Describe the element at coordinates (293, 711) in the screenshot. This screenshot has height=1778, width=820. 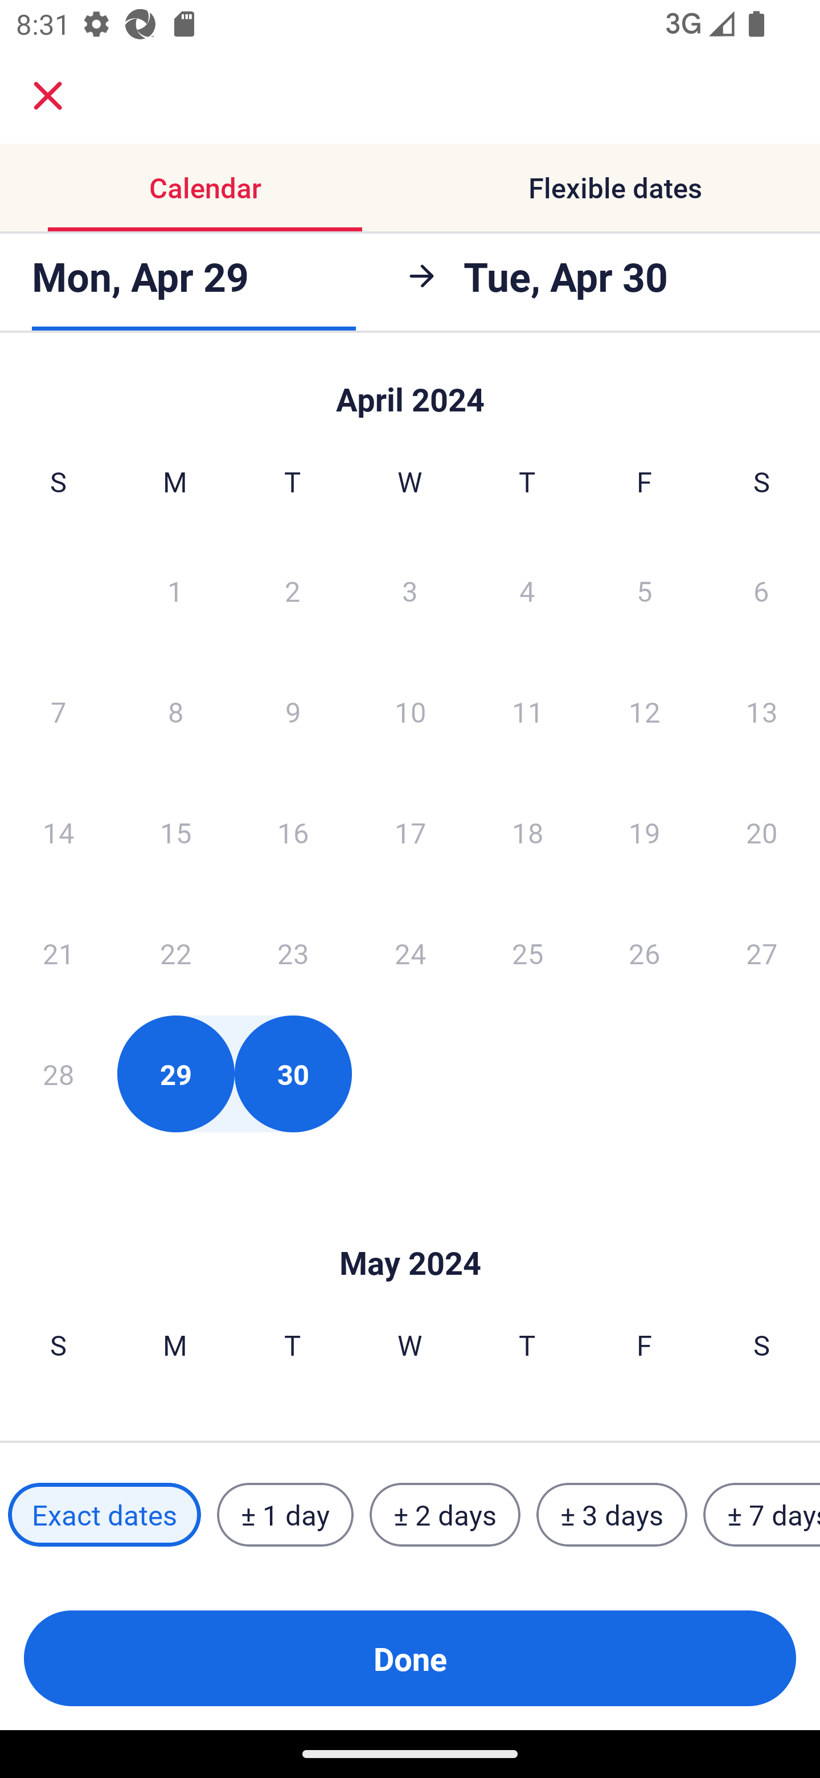
I see `9 Tuesday, April 9, 2024` at that location.